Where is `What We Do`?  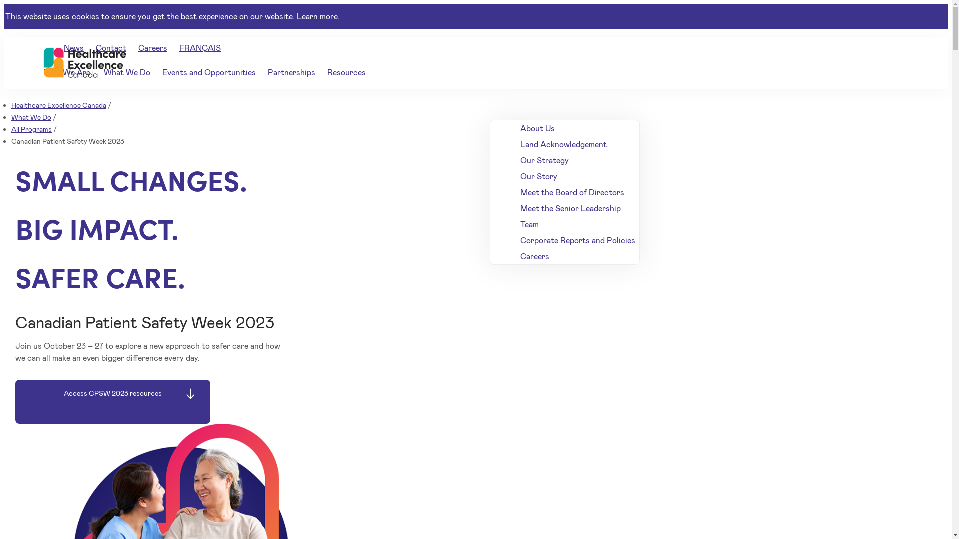
What We Do is located at coordinates (31, 117).